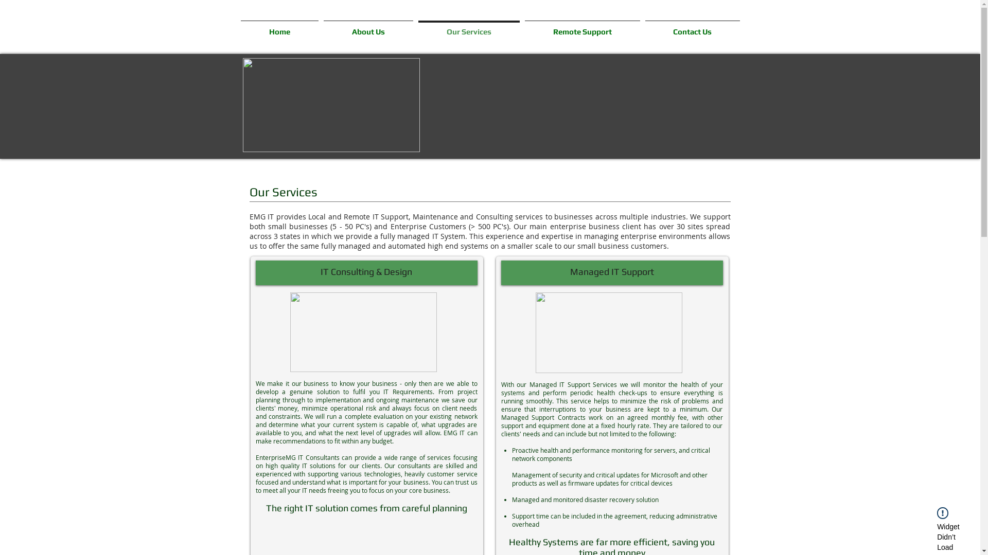 The image size is (988, 555). Describe the element at coordinates (469, 27) in the screenshot. I see `Our Services` at that location.